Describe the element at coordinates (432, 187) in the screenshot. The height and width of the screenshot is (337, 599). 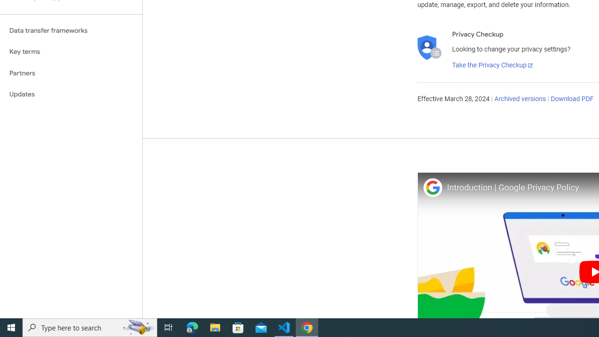
I see `Photo image of Google` at that location.